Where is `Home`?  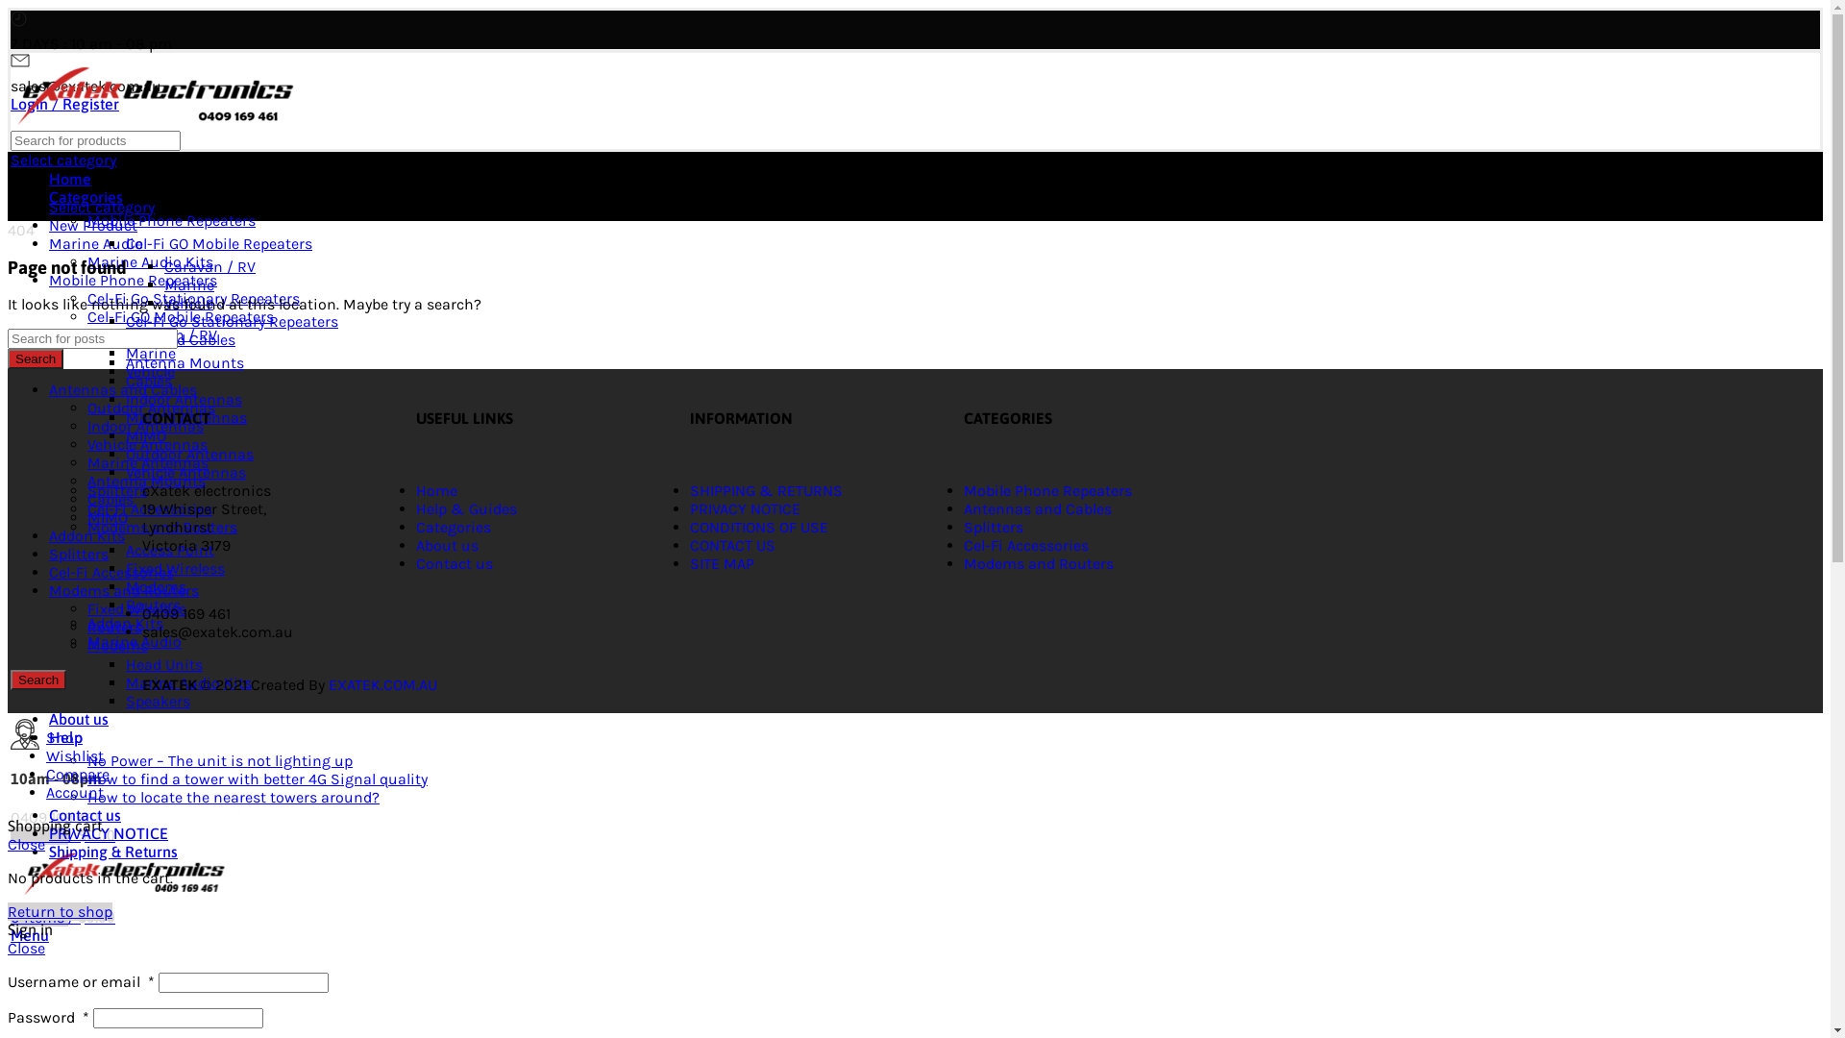 Home is located at coordinates (436, 490).